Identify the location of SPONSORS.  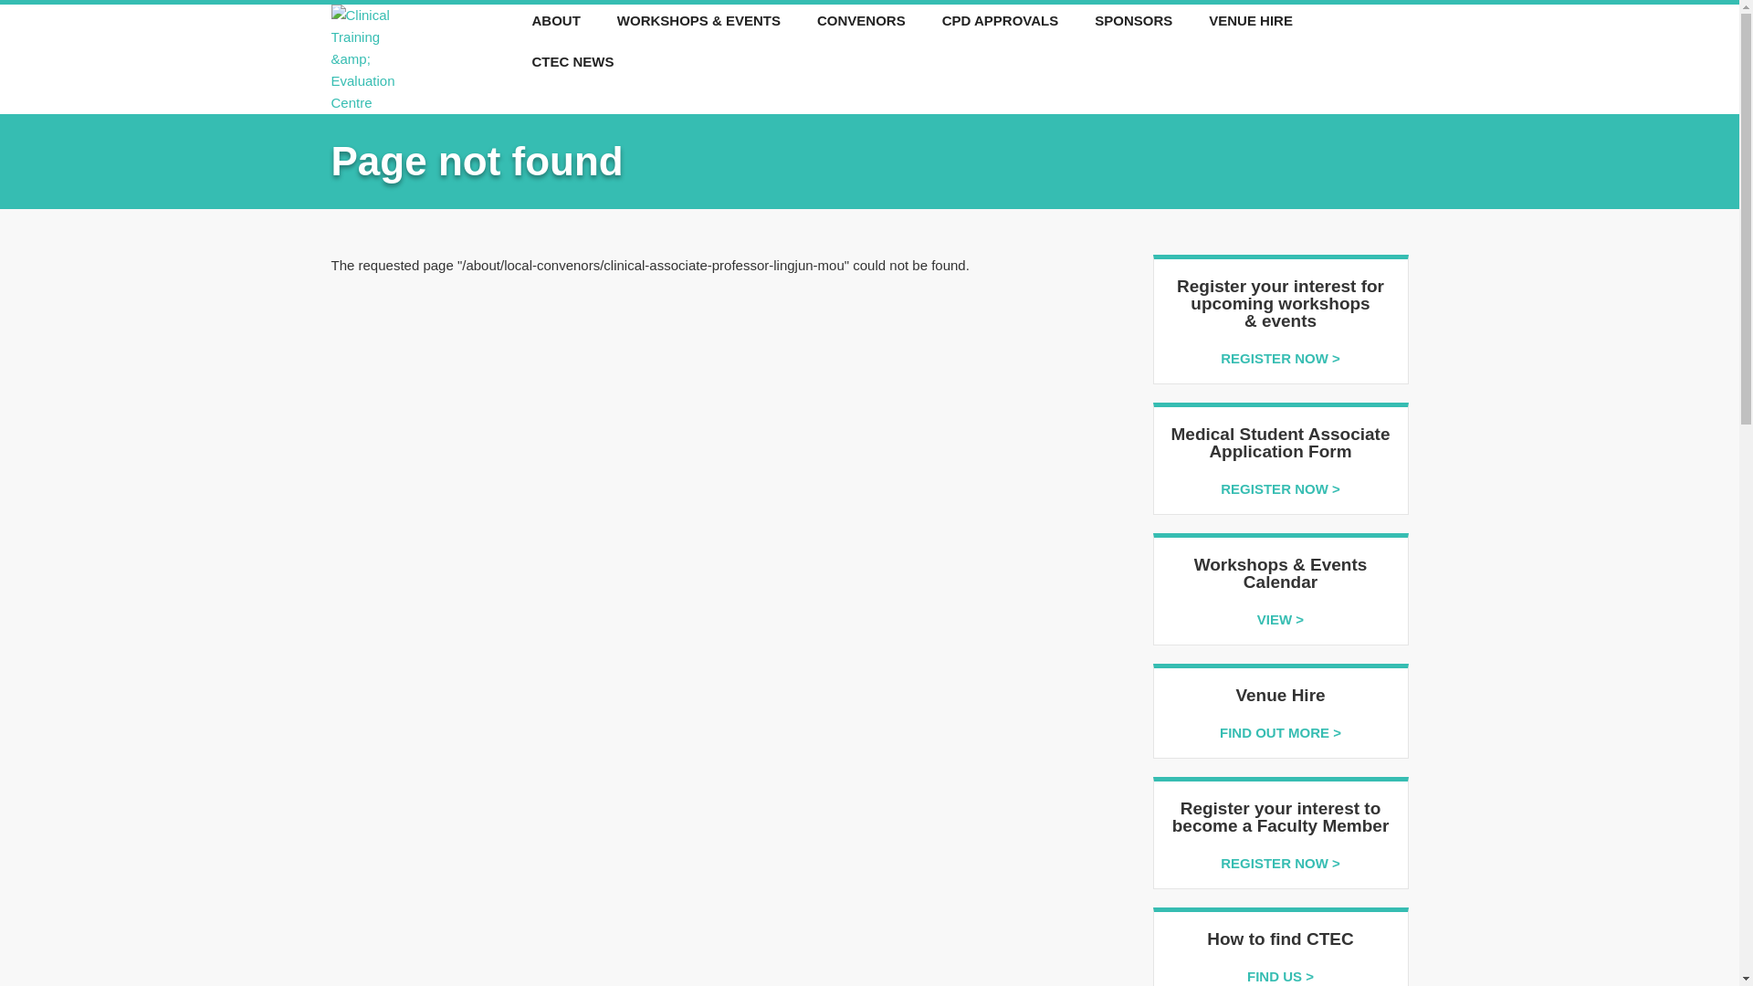
(1133, 20).